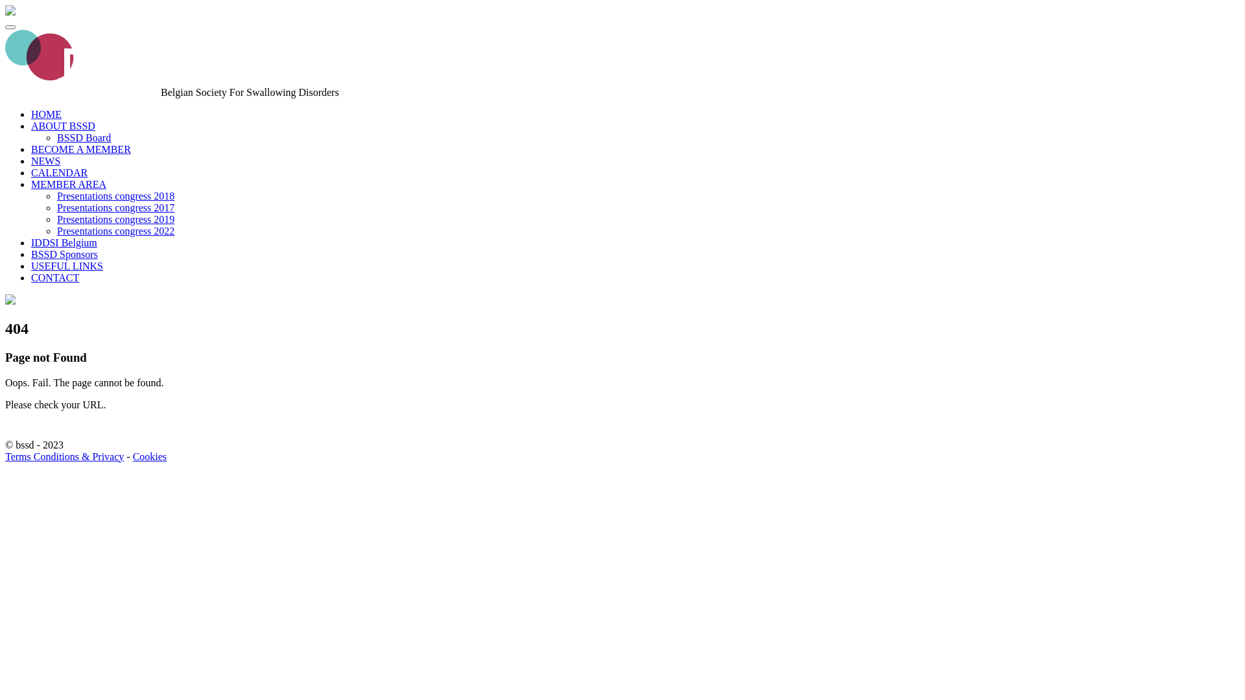  I want to click on Presentations congress 2018, so click(115, 196).